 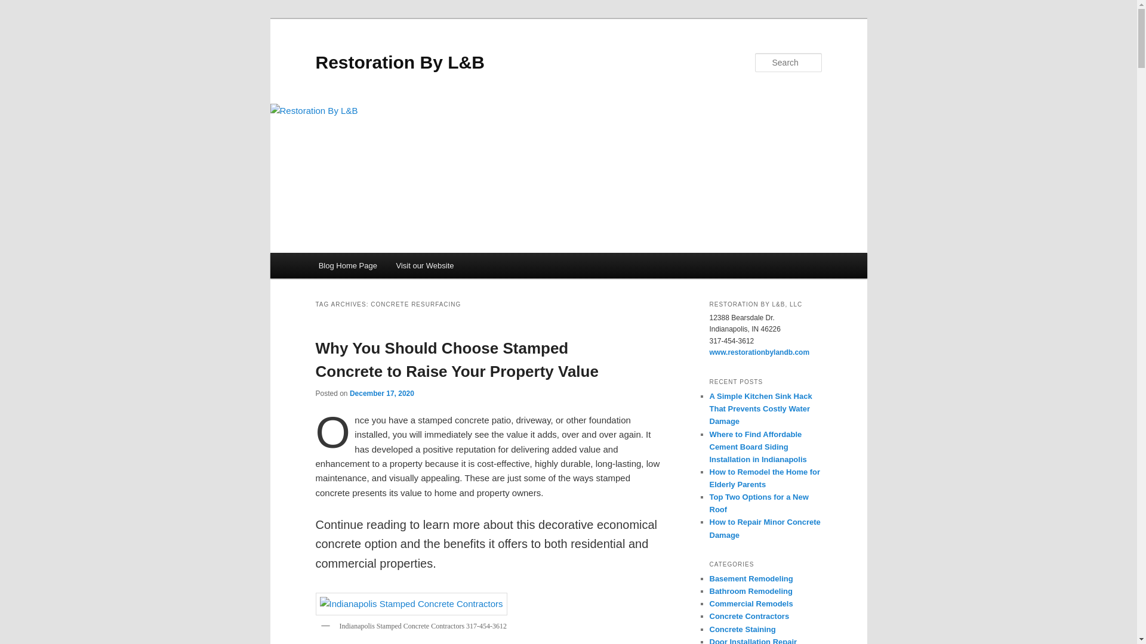 I want to click on Search, so click(x=19, y=7).